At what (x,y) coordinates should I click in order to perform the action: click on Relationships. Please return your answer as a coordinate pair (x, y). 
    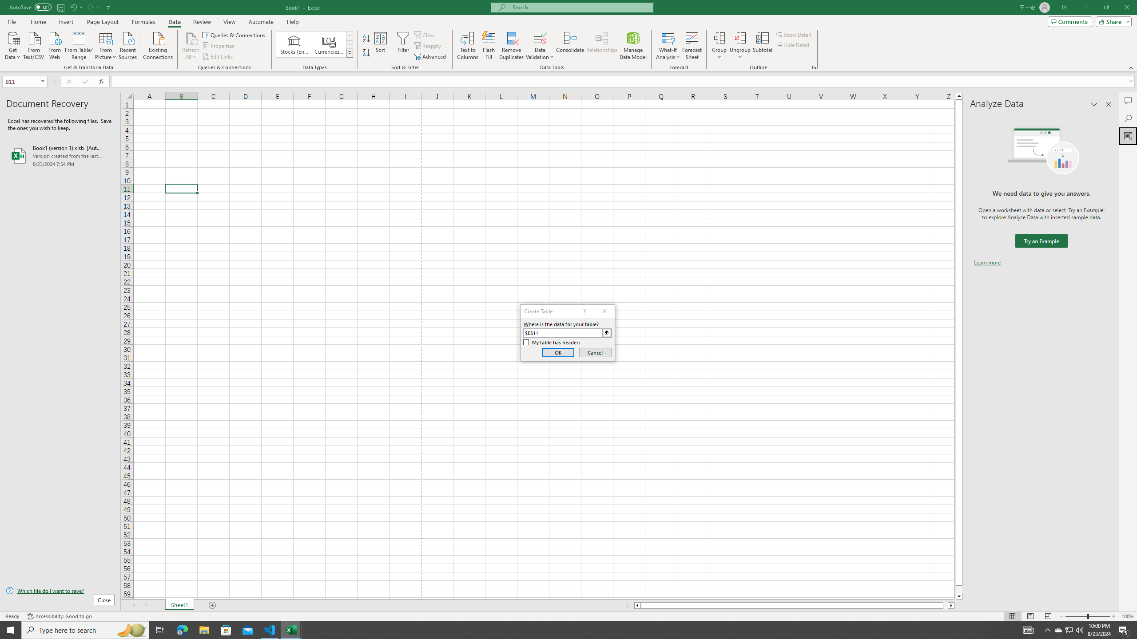
    Looking at the image, I should click on (602, 46).